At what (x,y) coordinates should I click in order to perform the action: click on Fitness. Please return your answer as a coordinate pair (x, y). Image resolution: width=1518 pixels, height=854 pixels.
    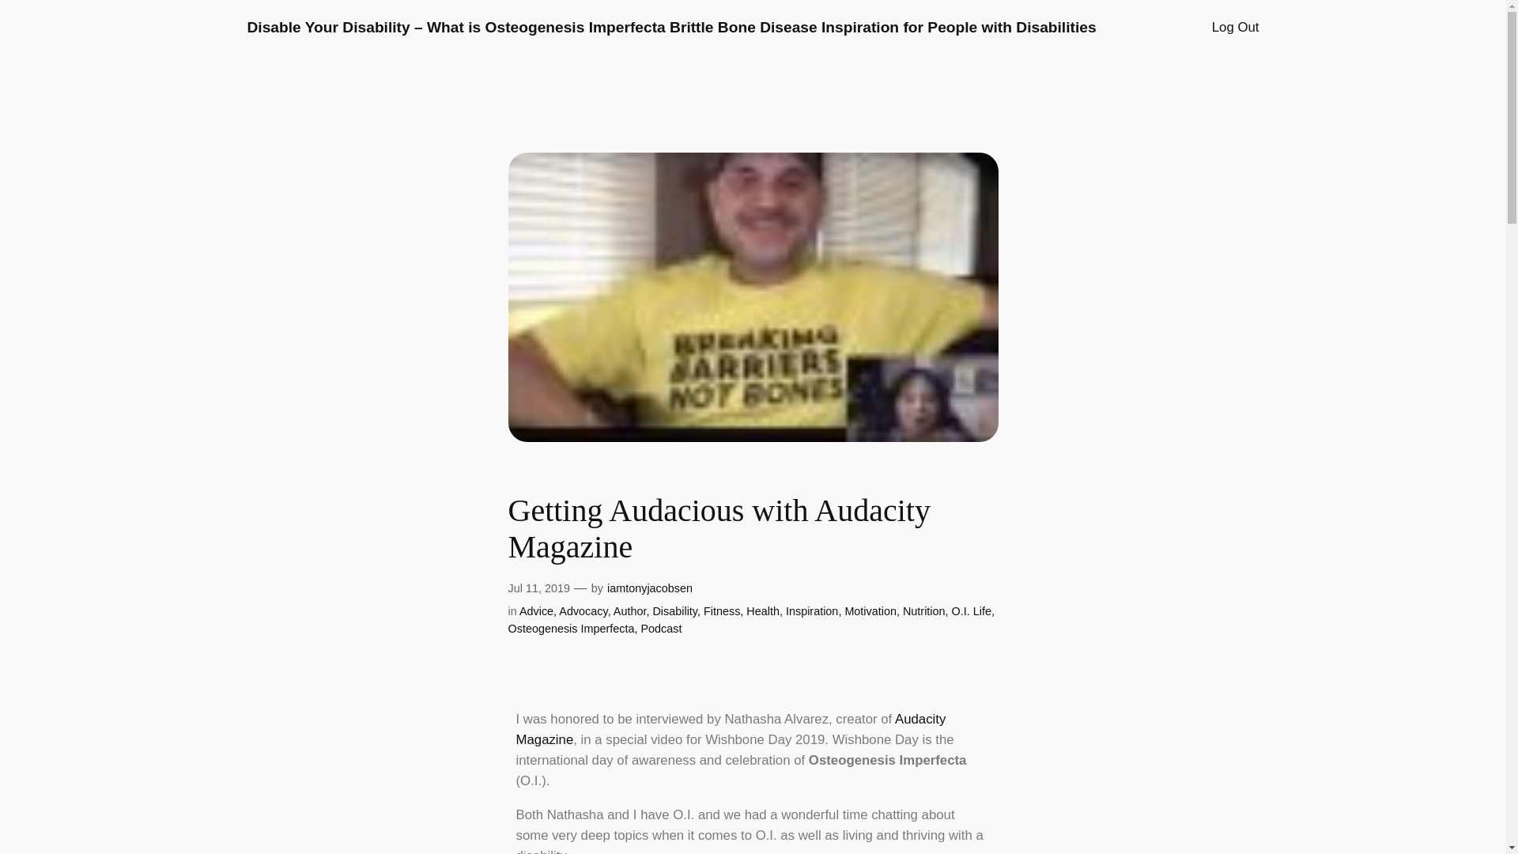
    Looking at the image, I should click on (722, 610).